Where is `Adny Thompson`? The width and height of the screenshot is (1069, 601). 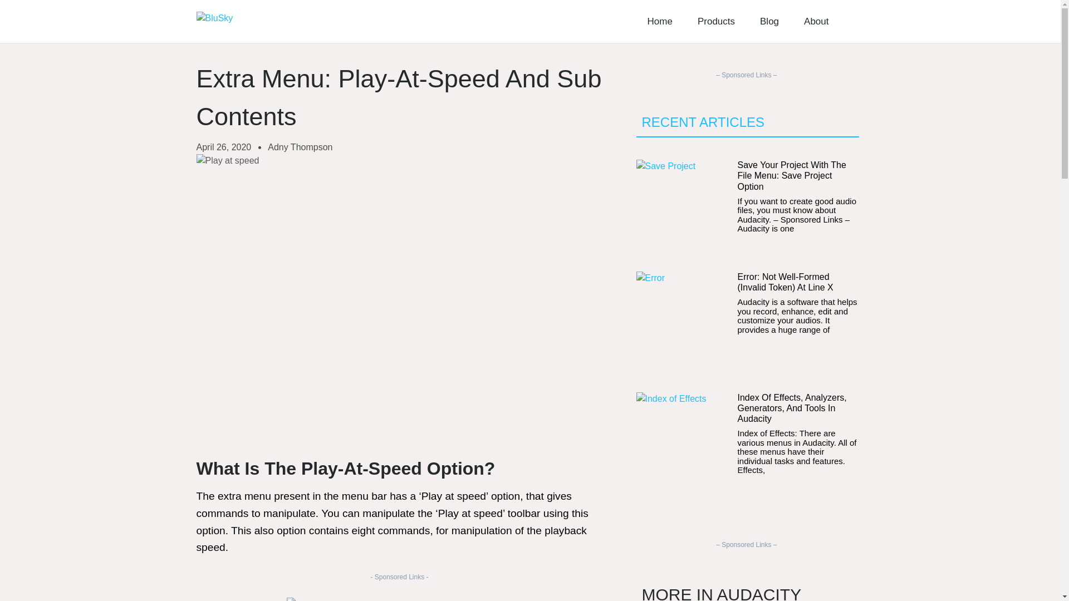
Adny Thompson is located at coordinates (300, 147).